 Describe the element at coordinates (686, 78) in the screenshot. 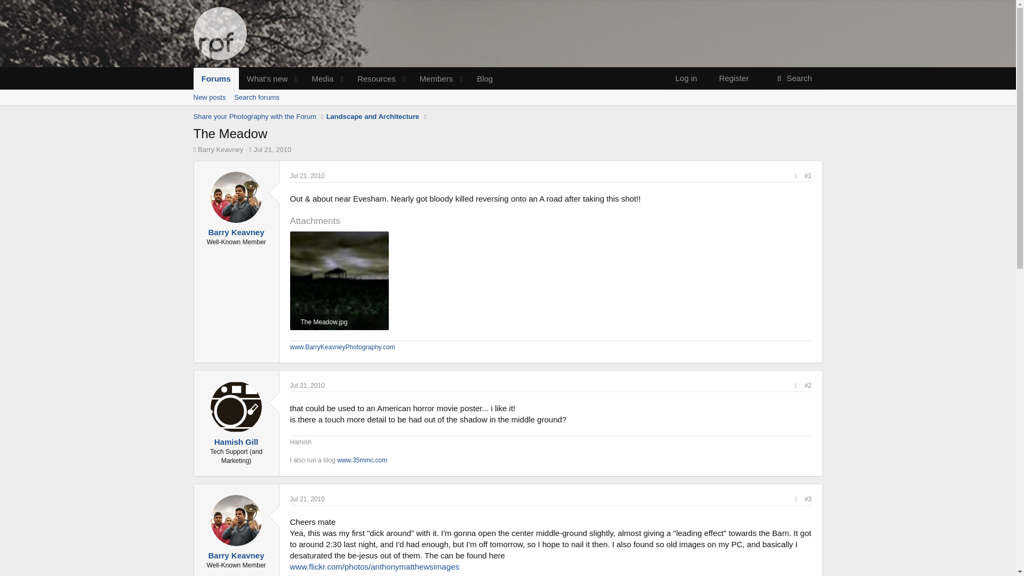

I see `Jul 21, 2010 at 11:43 AM` at that location.